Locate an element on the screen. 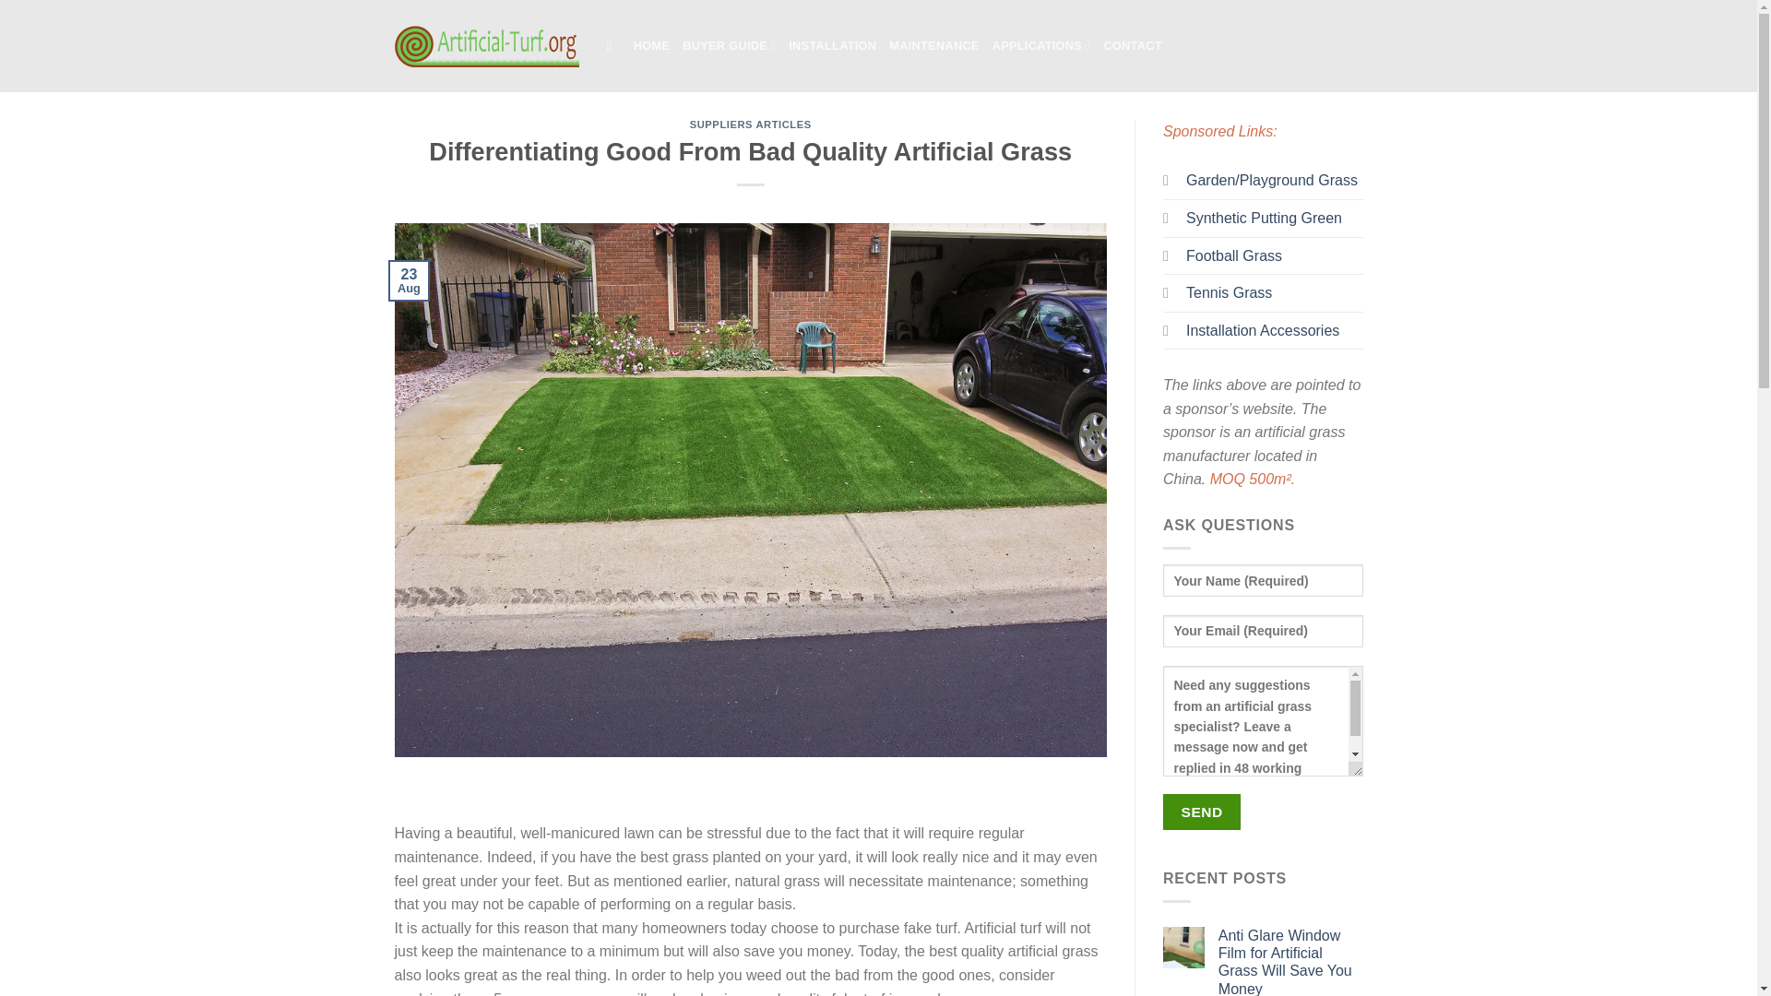 Image resolution: width=1771 pixels, height=996 pixels. APPLICATIONS is located at coordinates (1040, 46).